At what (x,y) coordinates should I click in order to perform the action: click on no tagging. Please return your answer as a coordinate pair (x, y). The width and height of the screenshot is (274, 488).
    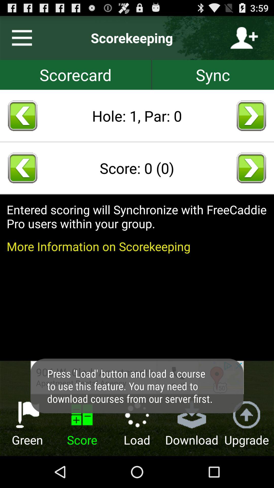
    Looking at the image, I should click on (76, 75).